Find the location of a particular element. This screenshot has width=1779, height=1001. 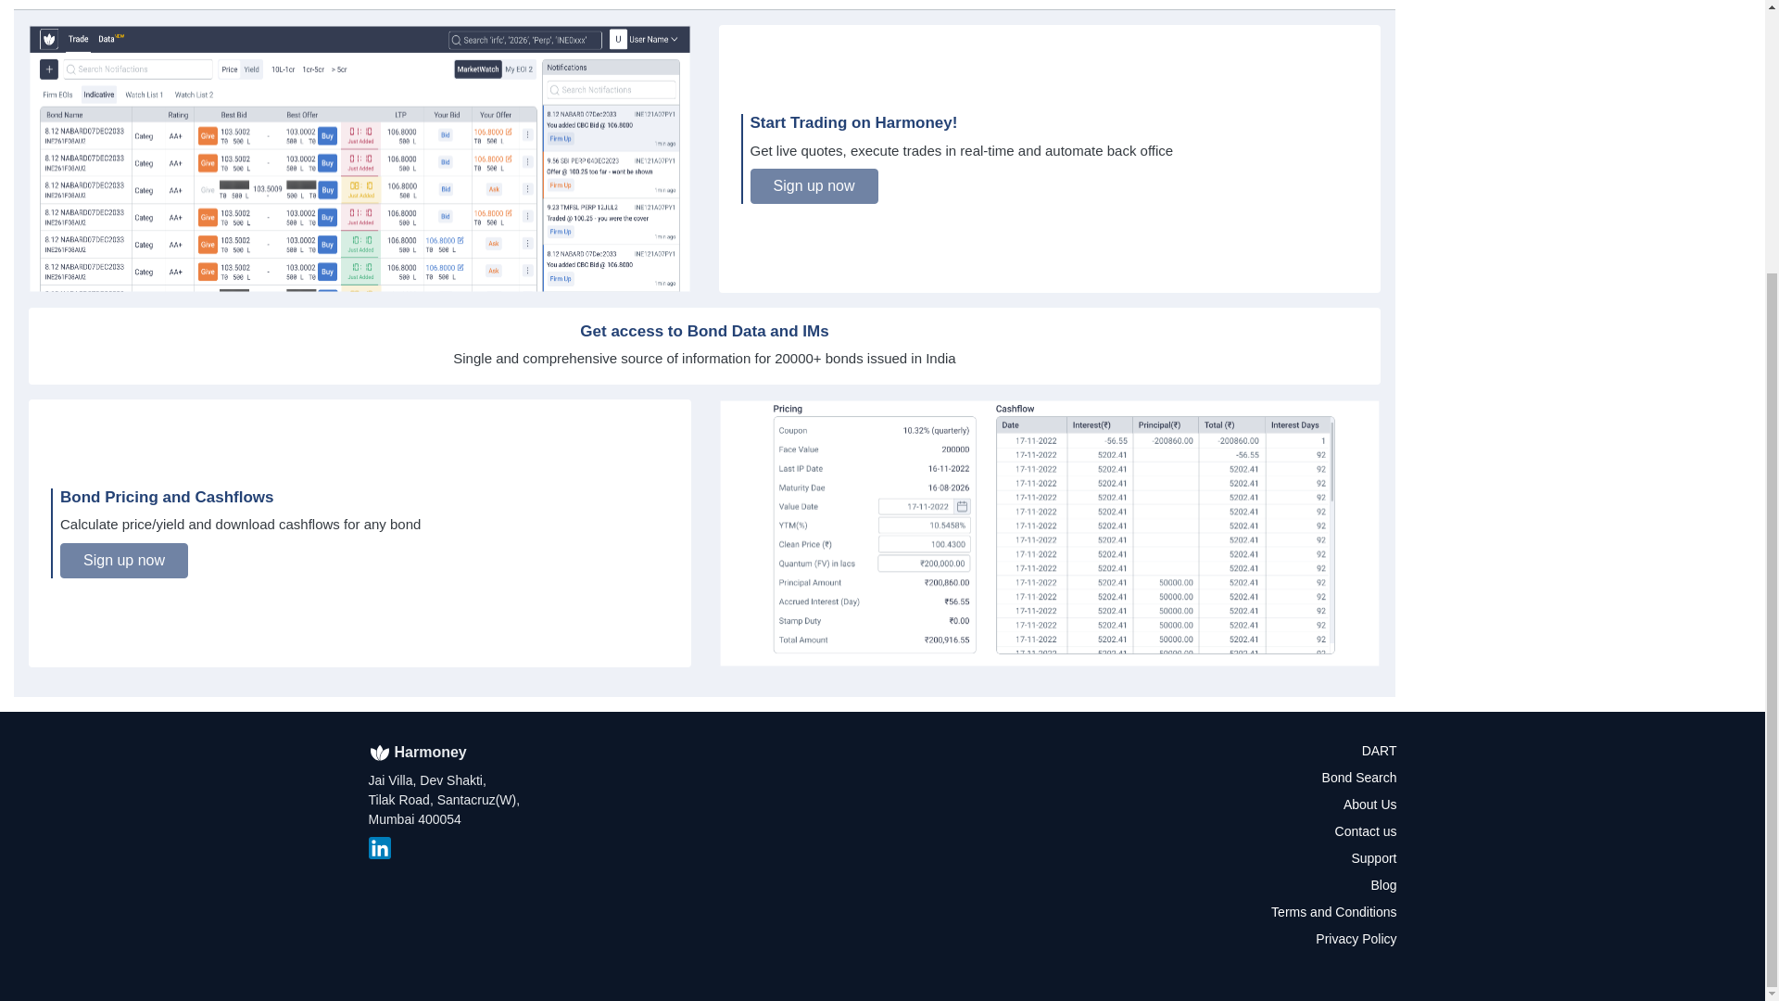

Sign up now is located at coordinates (124, 561).